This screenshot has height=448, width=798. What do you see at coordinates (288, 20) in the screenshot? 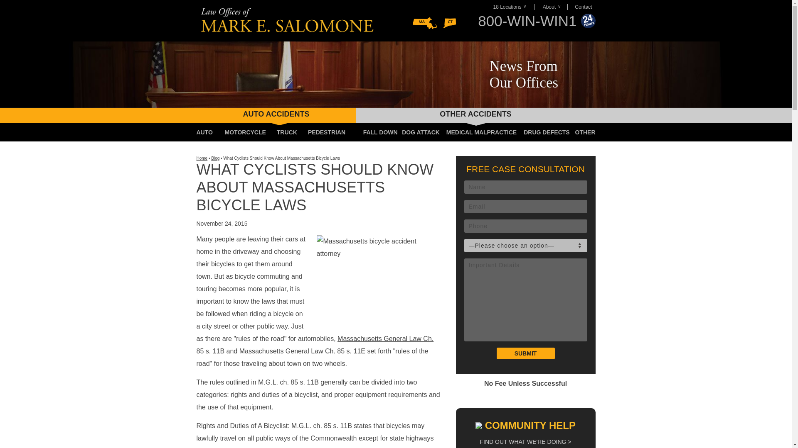
I see `Law Offices of Mark E. Salomone` at bounding box center [288, 20].